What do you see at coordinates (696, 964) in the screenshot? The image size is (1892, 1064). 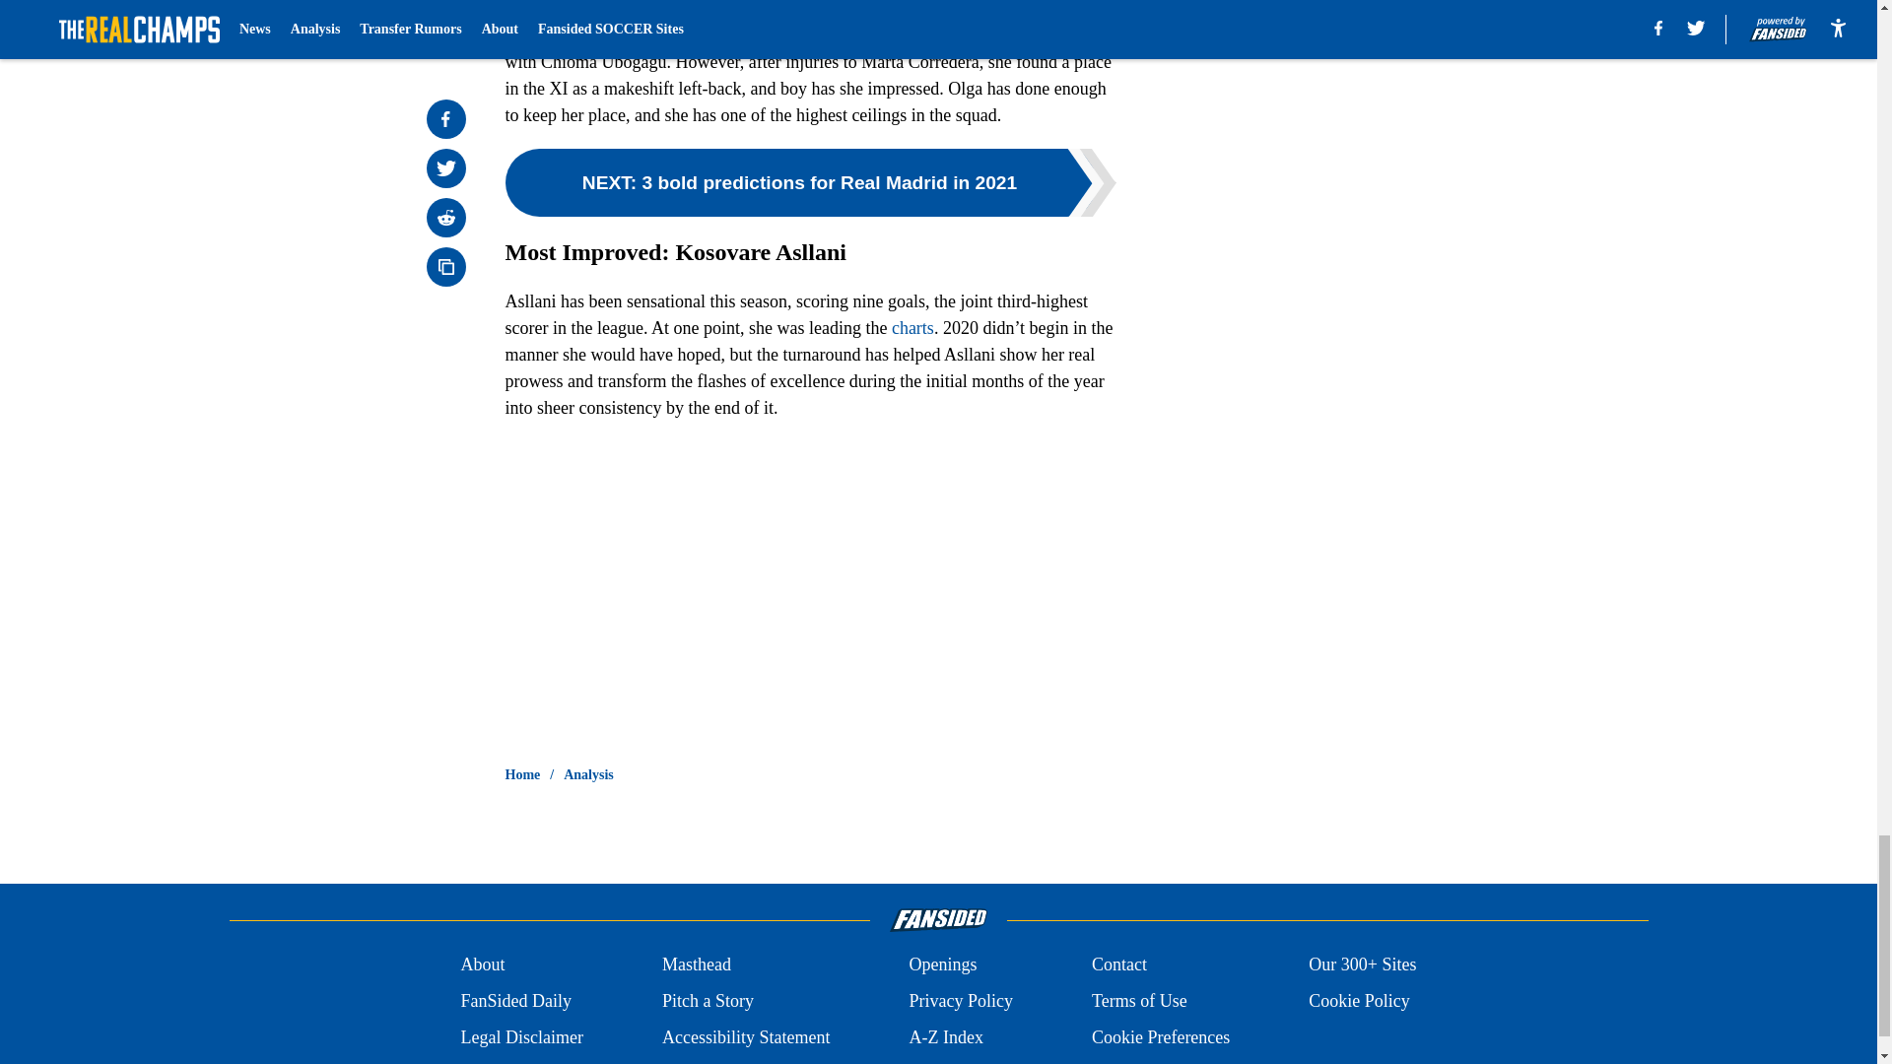 I see `Masthead` at bounding box center [696, 964].